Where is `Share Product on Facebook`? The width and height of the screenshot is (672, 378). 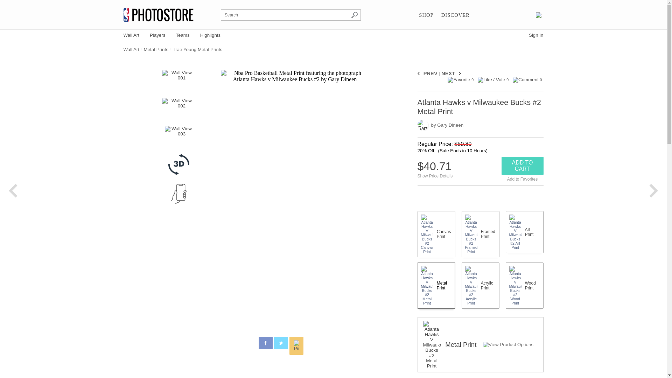 Share Product on Facebook is located at coordinates (265, 343).